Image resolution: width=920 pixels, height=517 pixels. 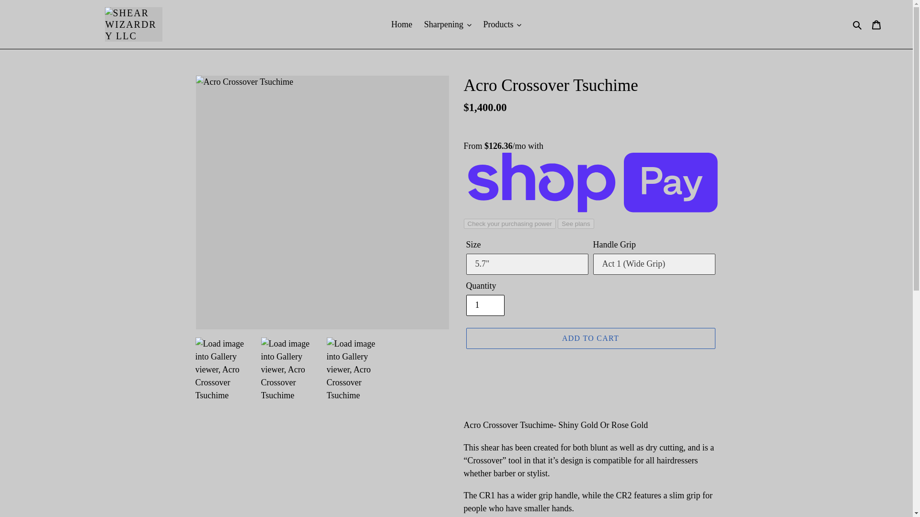 What do you see at coordinates (502, 24) in the screenshot?
I see `Products` at bounding box center [502, 24].